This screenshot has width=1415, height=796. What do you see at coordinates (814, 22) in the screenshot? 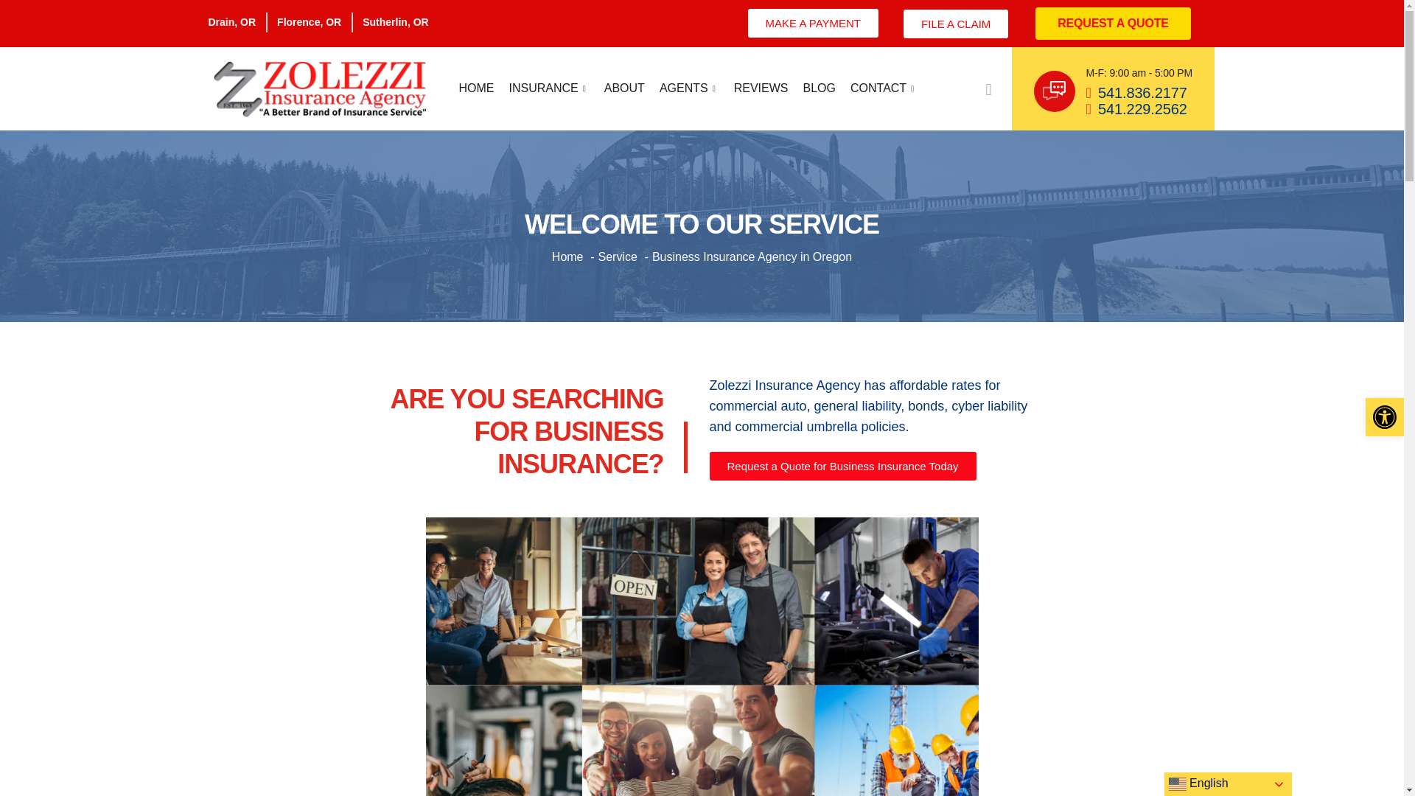
I see `MAKE A PAYMENT` at bounding box center [814, 22].